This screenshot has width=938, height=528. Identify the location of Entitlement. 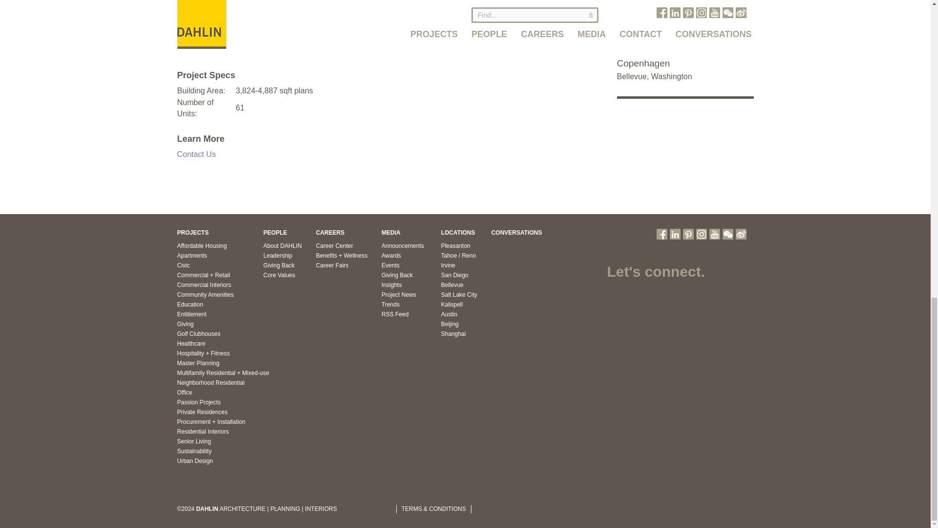
(192, 314).